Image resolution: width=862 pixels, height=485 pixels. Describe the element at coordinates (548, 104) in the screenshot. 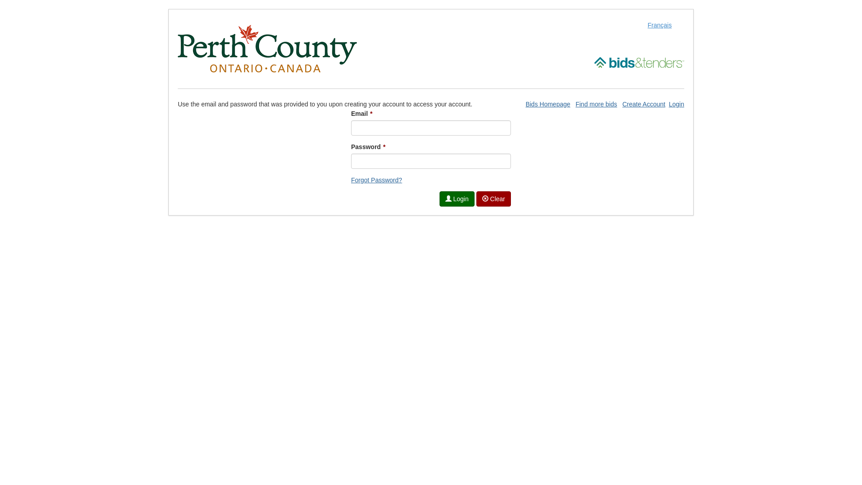

I see `Bids Homepage` at that location.